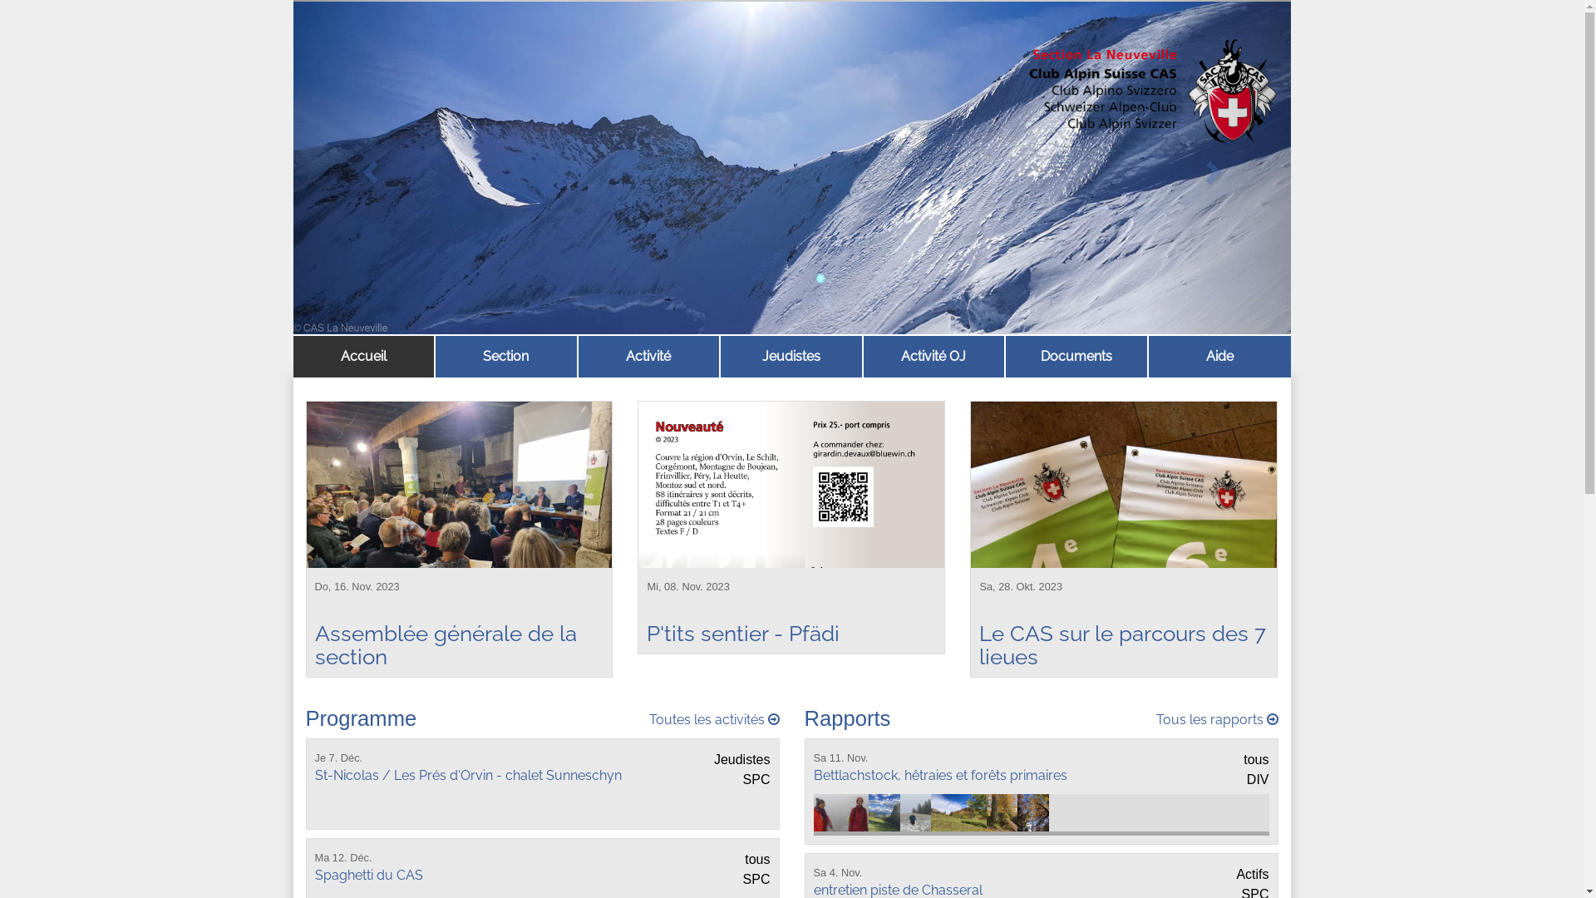 Image resolution: width=1596 pixels, height=898 pixels. I want to click on Documents, so click(1076, 357).